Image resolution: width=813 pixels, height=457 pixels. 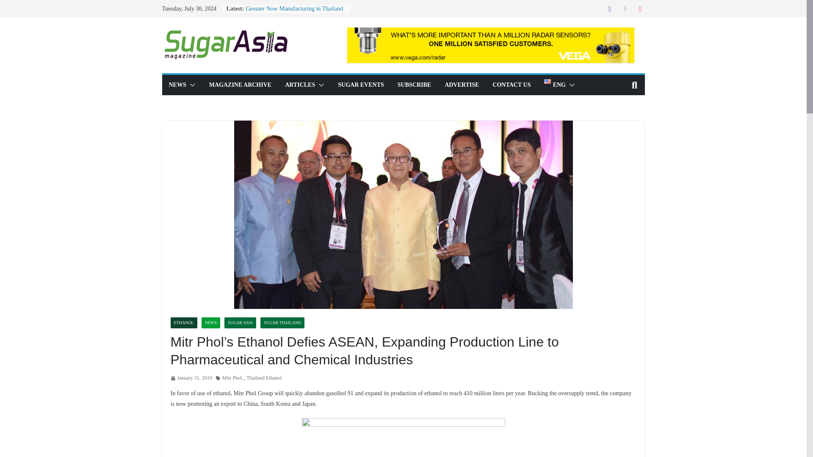 What do you see at coordinates (240, 322) in the screenshot?
I see `SUGAR ASIA` at bounding box center [240, 322].